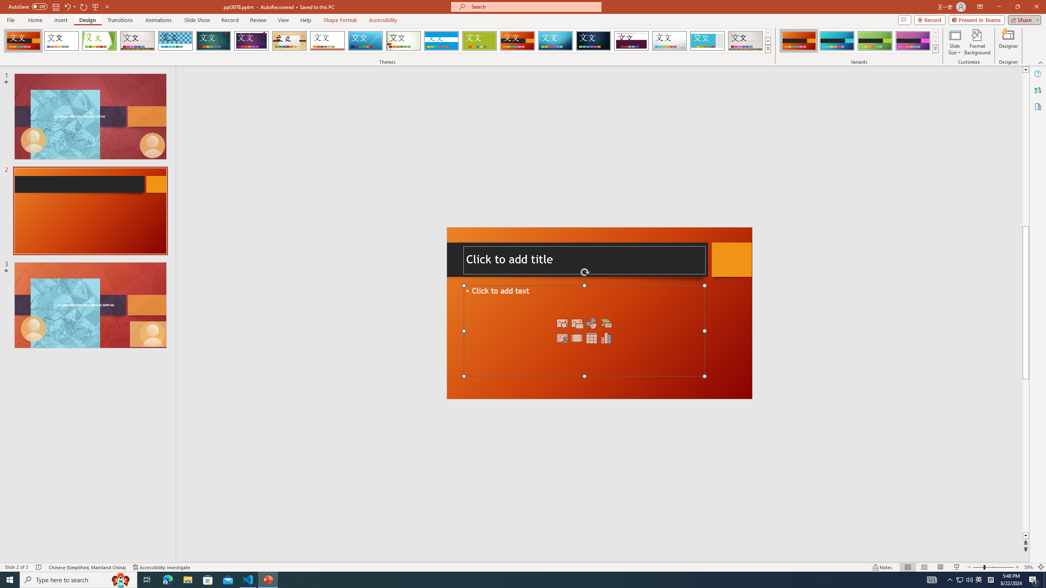  I want to click on Retrospect, so click(327, 41).